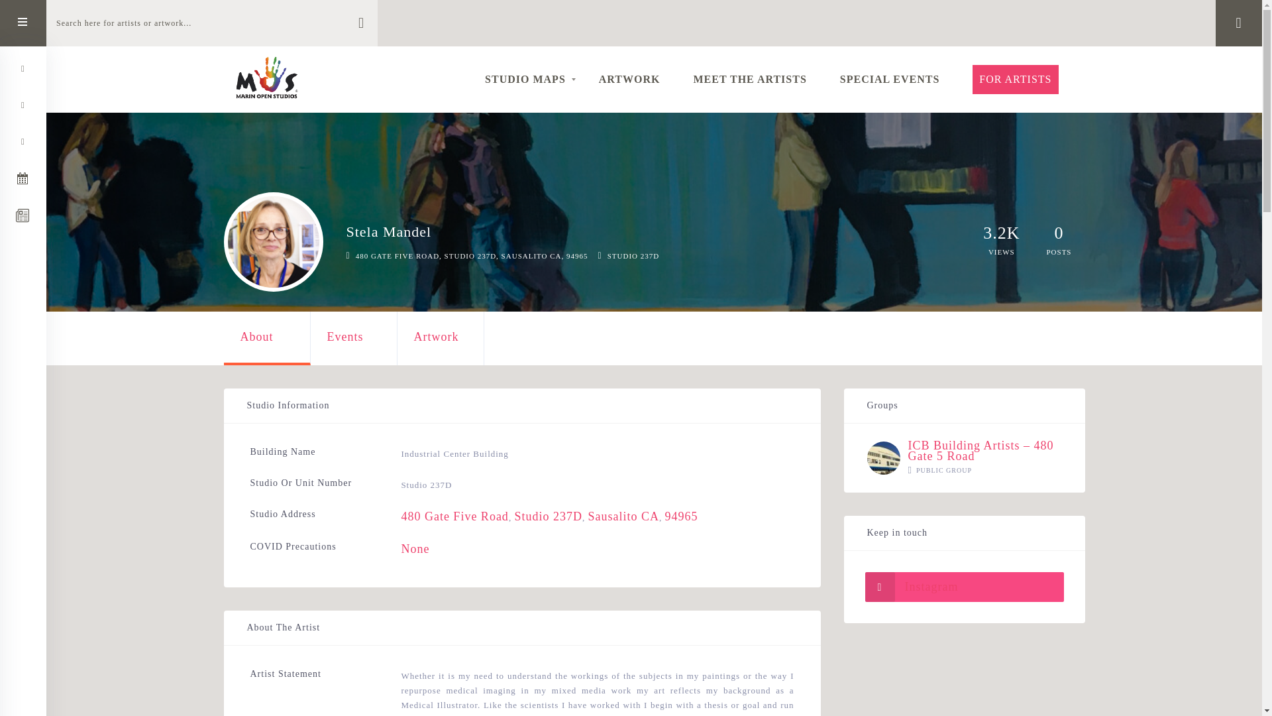  I want to click on 480 Gate Five Road, so click(454, 516).